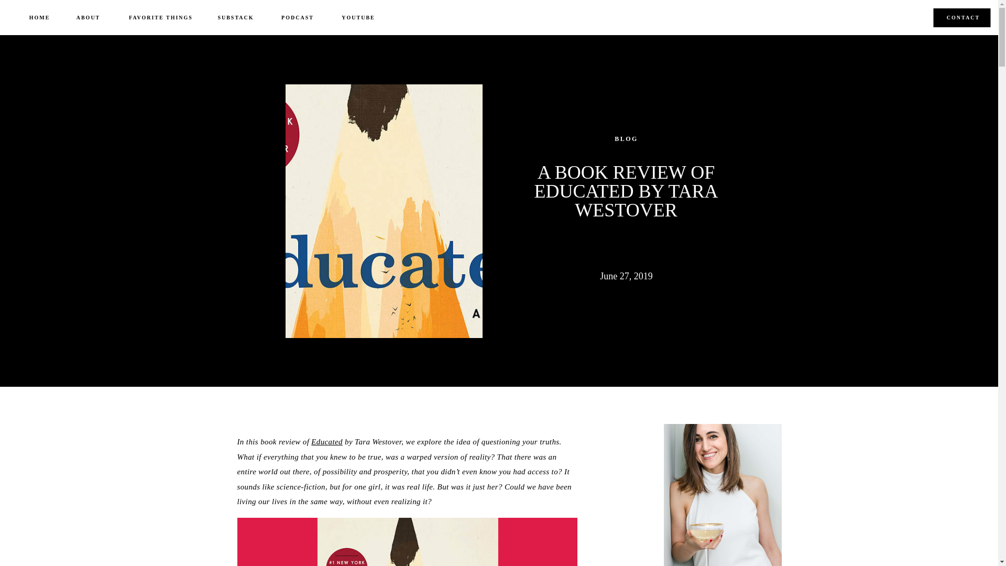  Describe the element at coordinates (626, 139) in the screenshot. I see `BLOG` at that location.